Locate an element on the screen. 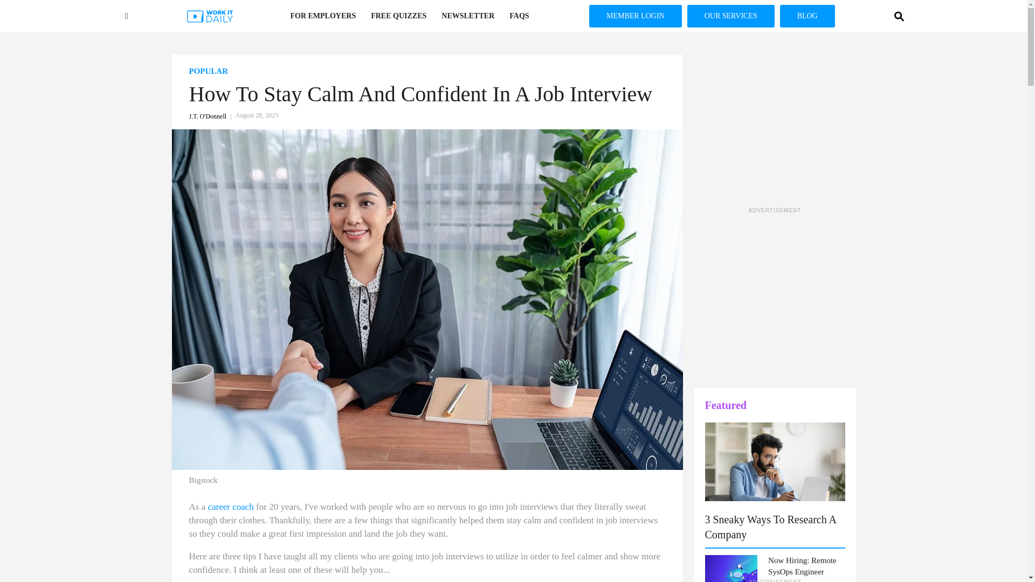 The height and width of the screenshot is (582, 1035). FAQS is located at coordinates (519, 16).